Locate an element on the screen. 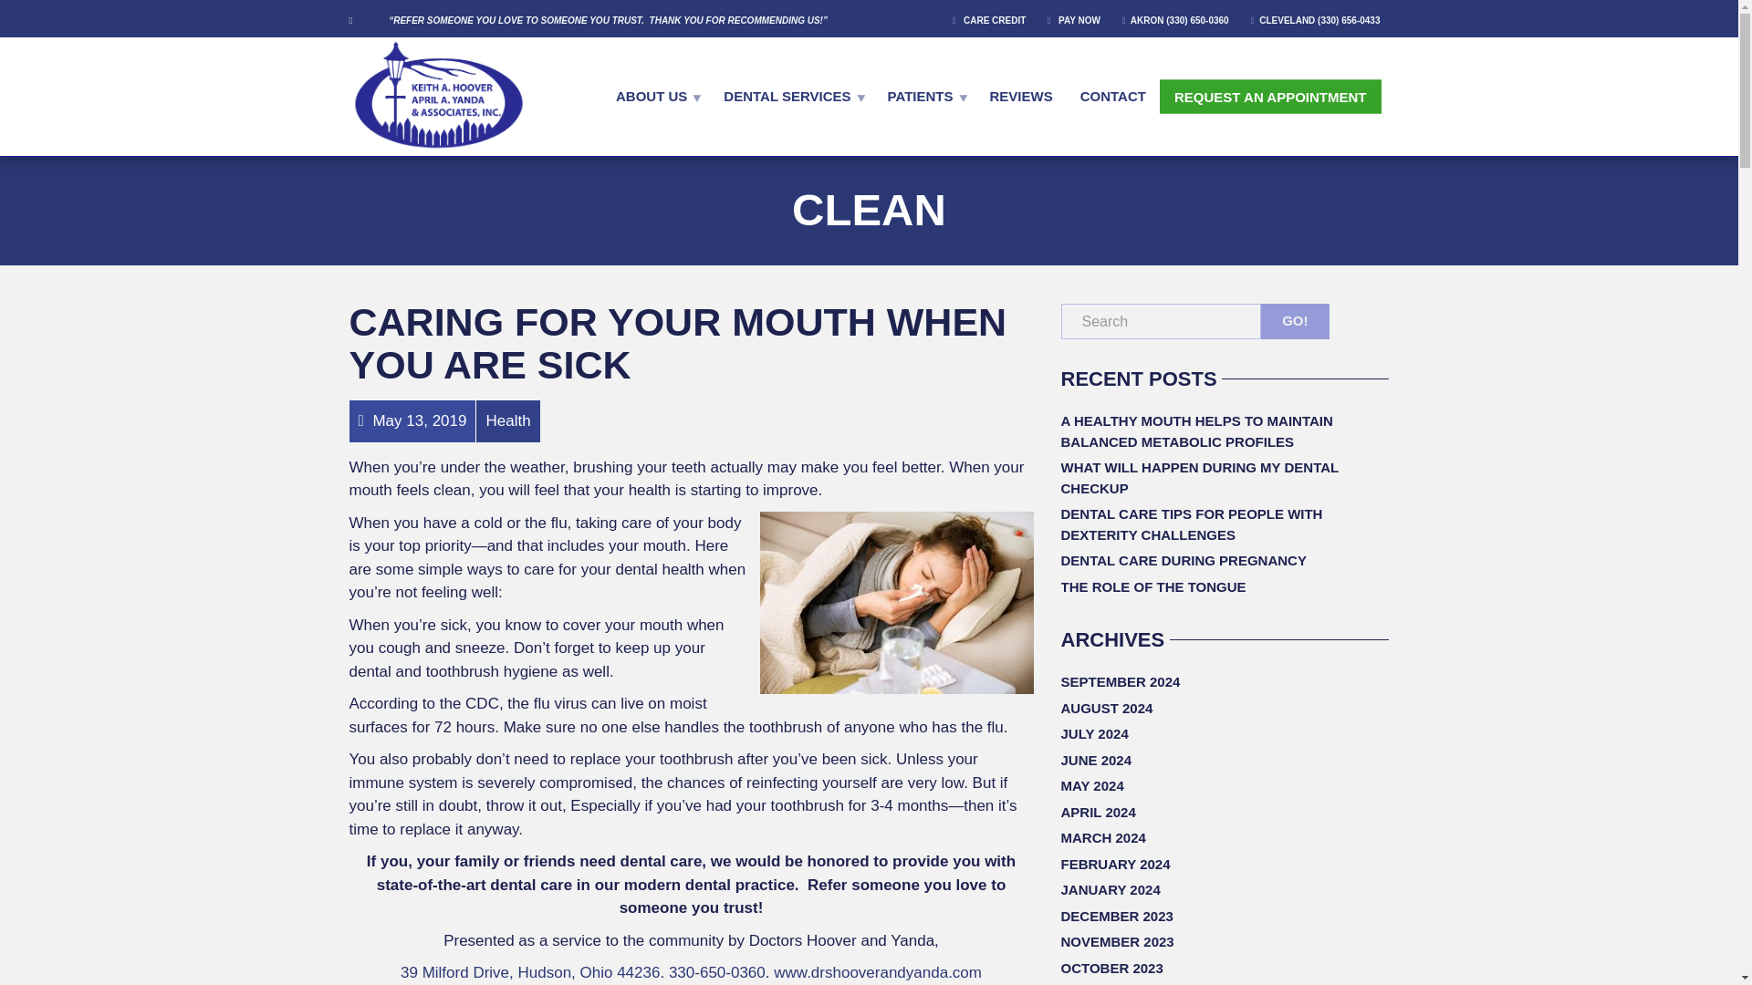  PATIENTS is located at coordinates (925, 95).